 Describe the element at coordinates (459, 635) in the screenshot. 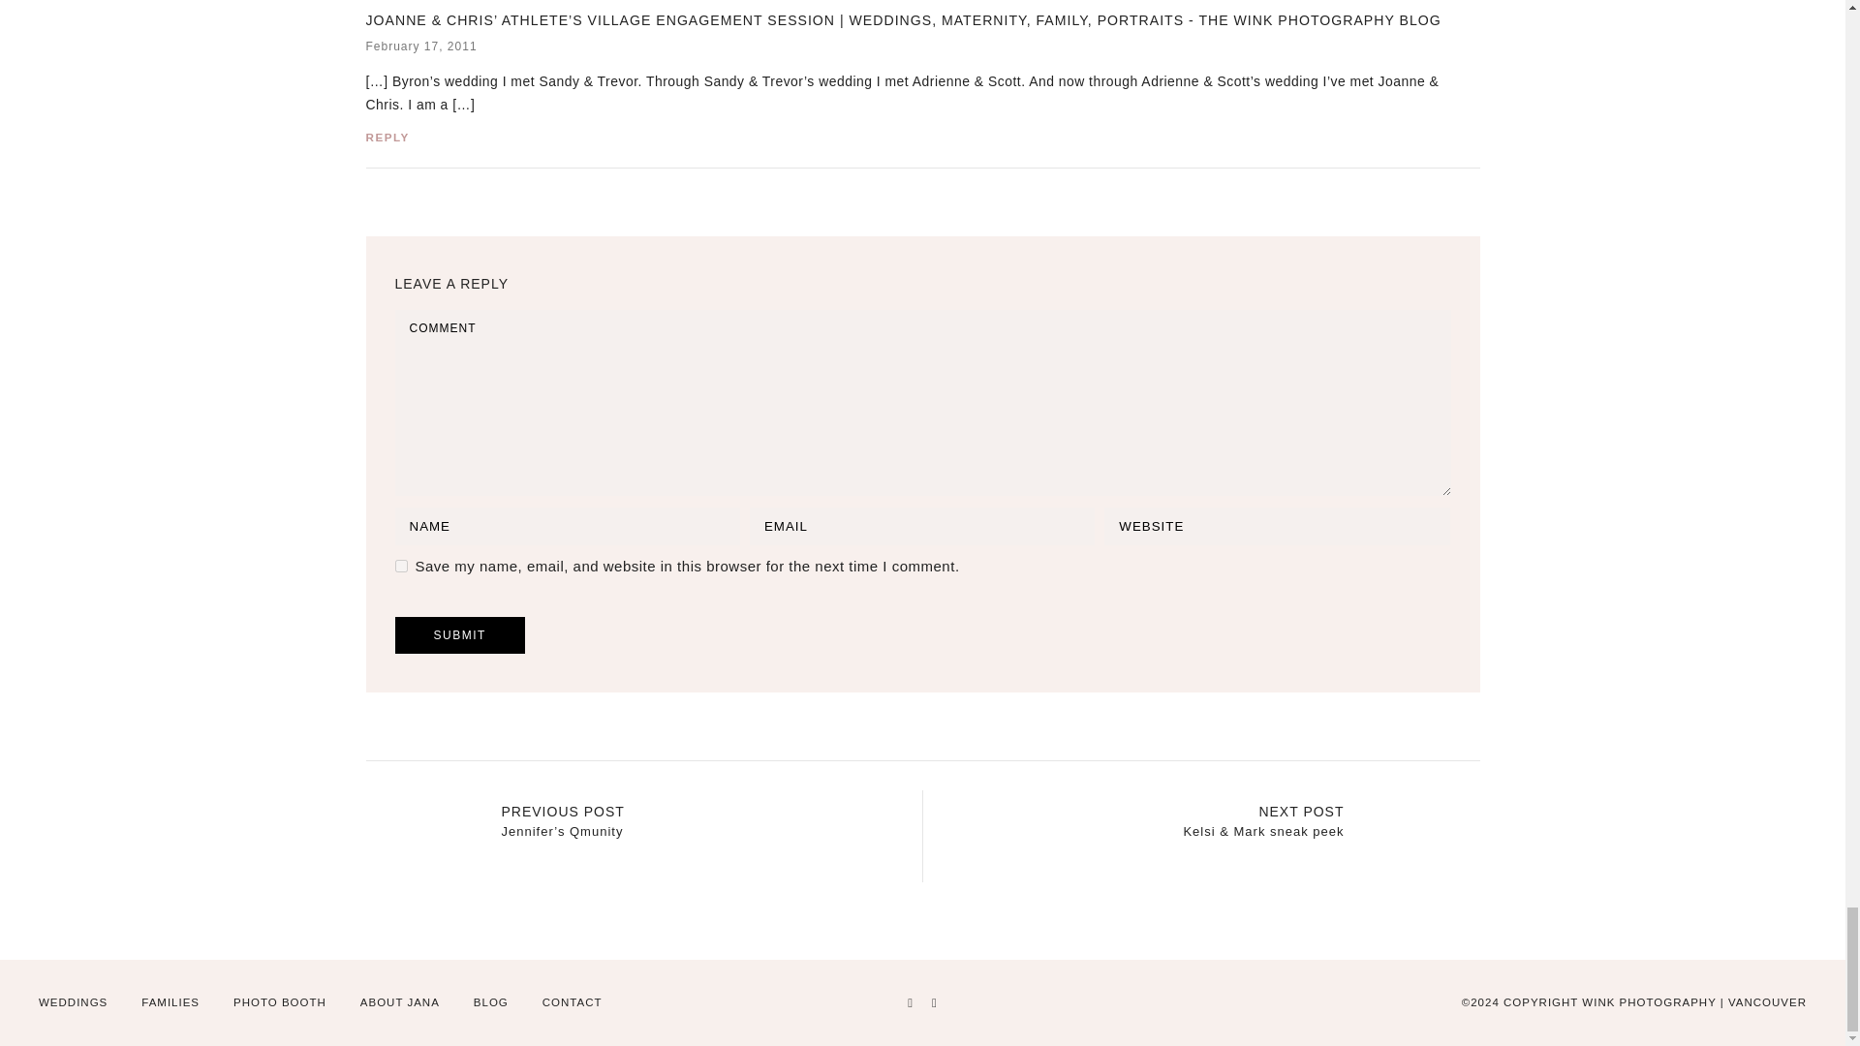

I see `Submit` at that location.